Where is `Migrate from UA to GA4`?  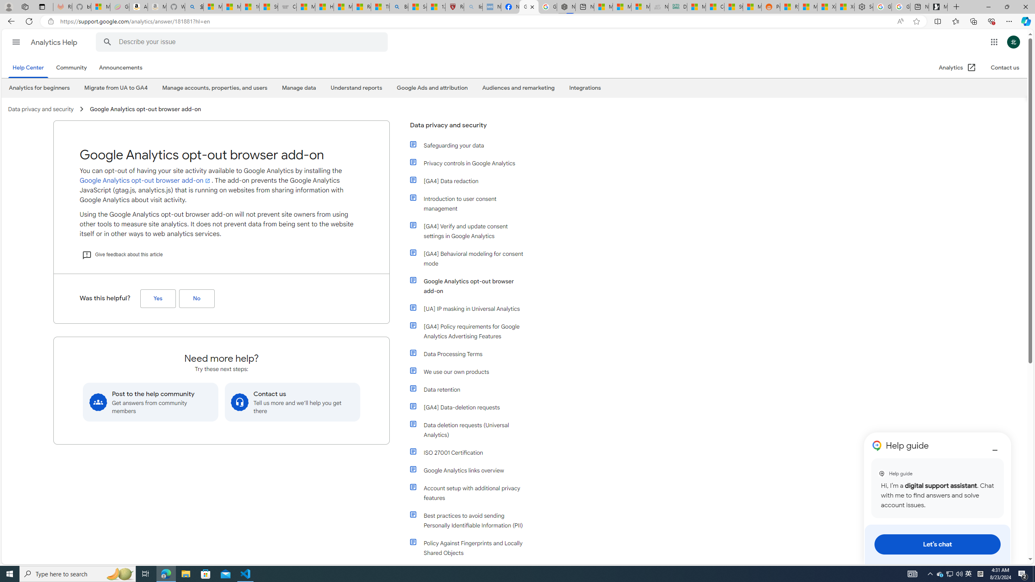 Migrate from UA to GA4 is located at coordinates (116, 88).